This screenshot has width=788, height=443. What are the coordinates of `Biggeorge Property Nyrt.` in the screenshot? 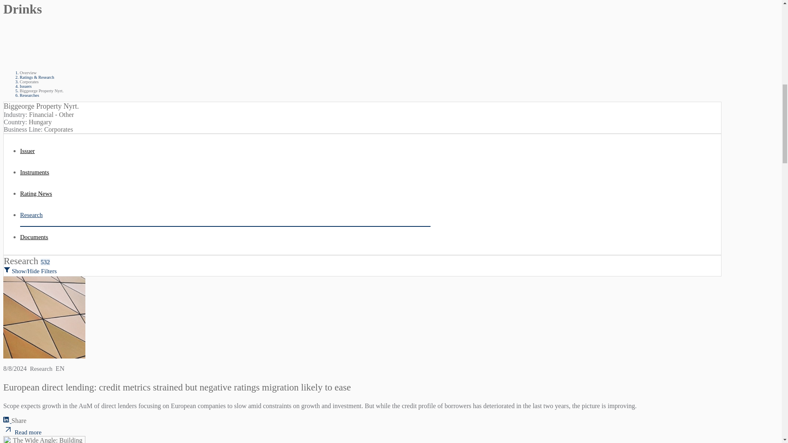 It's located at (29, 82).